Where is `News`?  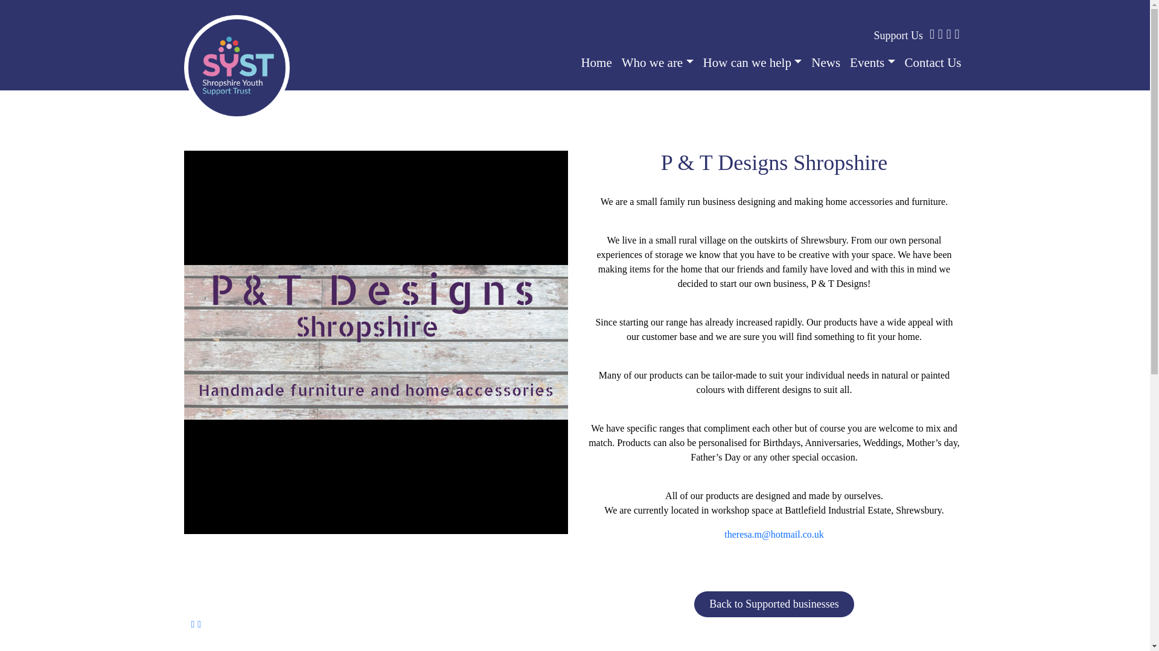 News is located at coordinates (826, 63).